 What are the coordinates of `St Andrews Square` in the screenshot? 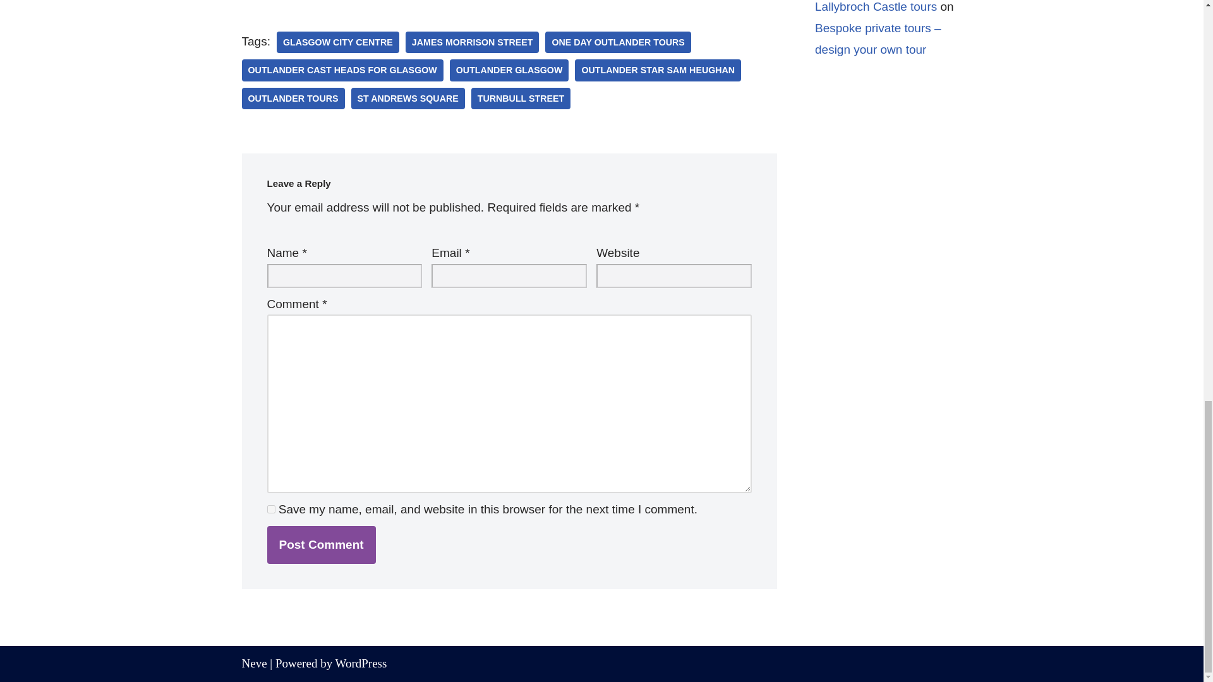 It's located at (408, 99).